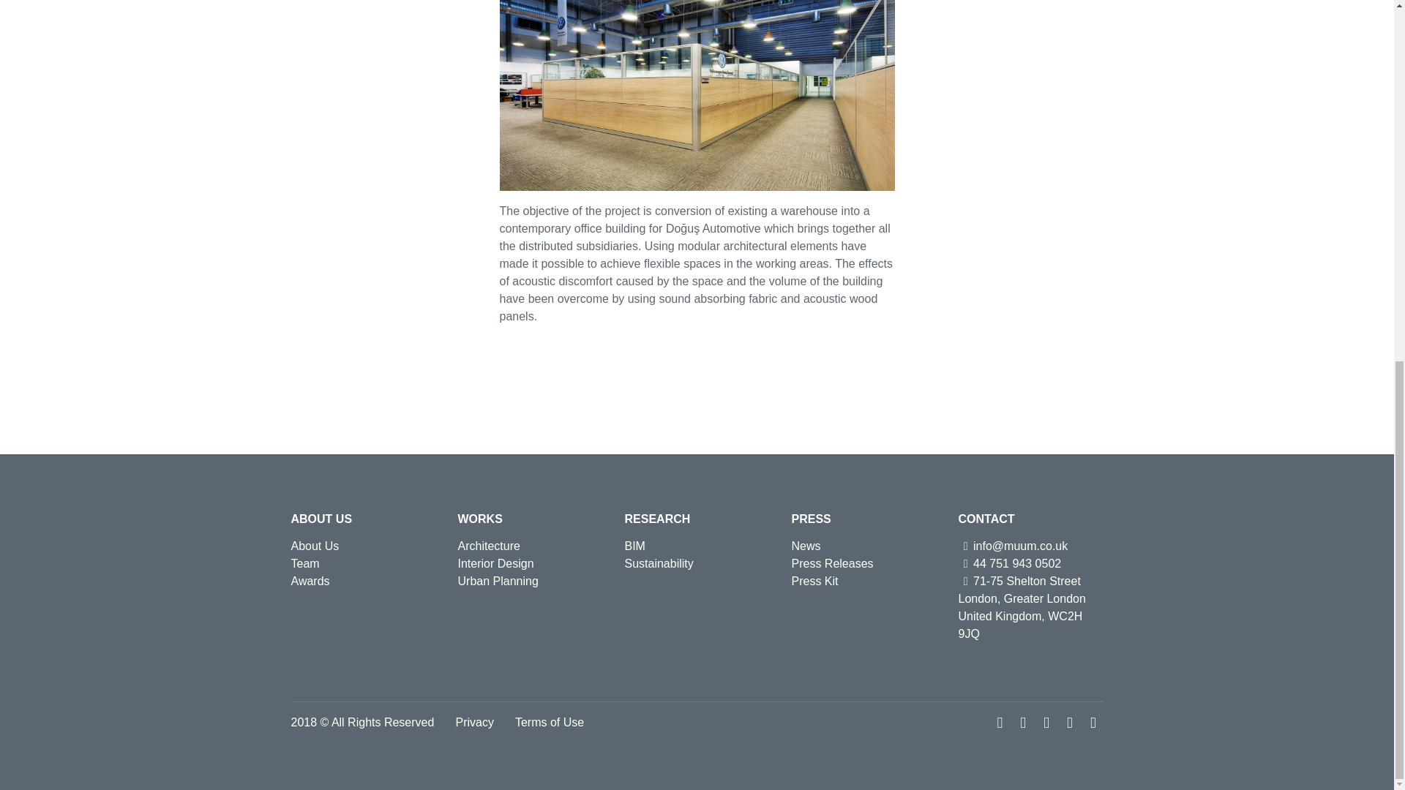 This screenshot has height=790, width=1405. I want to click on Interior Design, so click(495, 563).